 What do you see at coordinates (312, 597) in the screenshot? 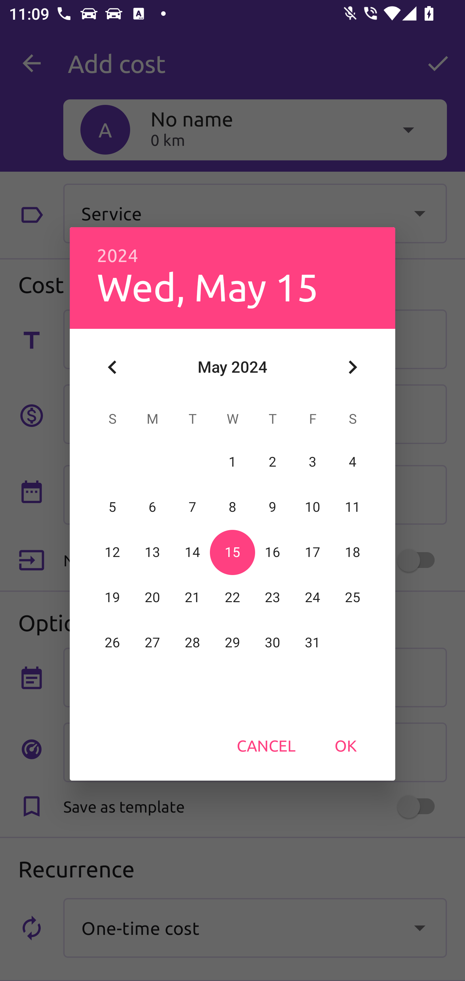
I see `24 24 May 2024` at bounding box center [312, 597].